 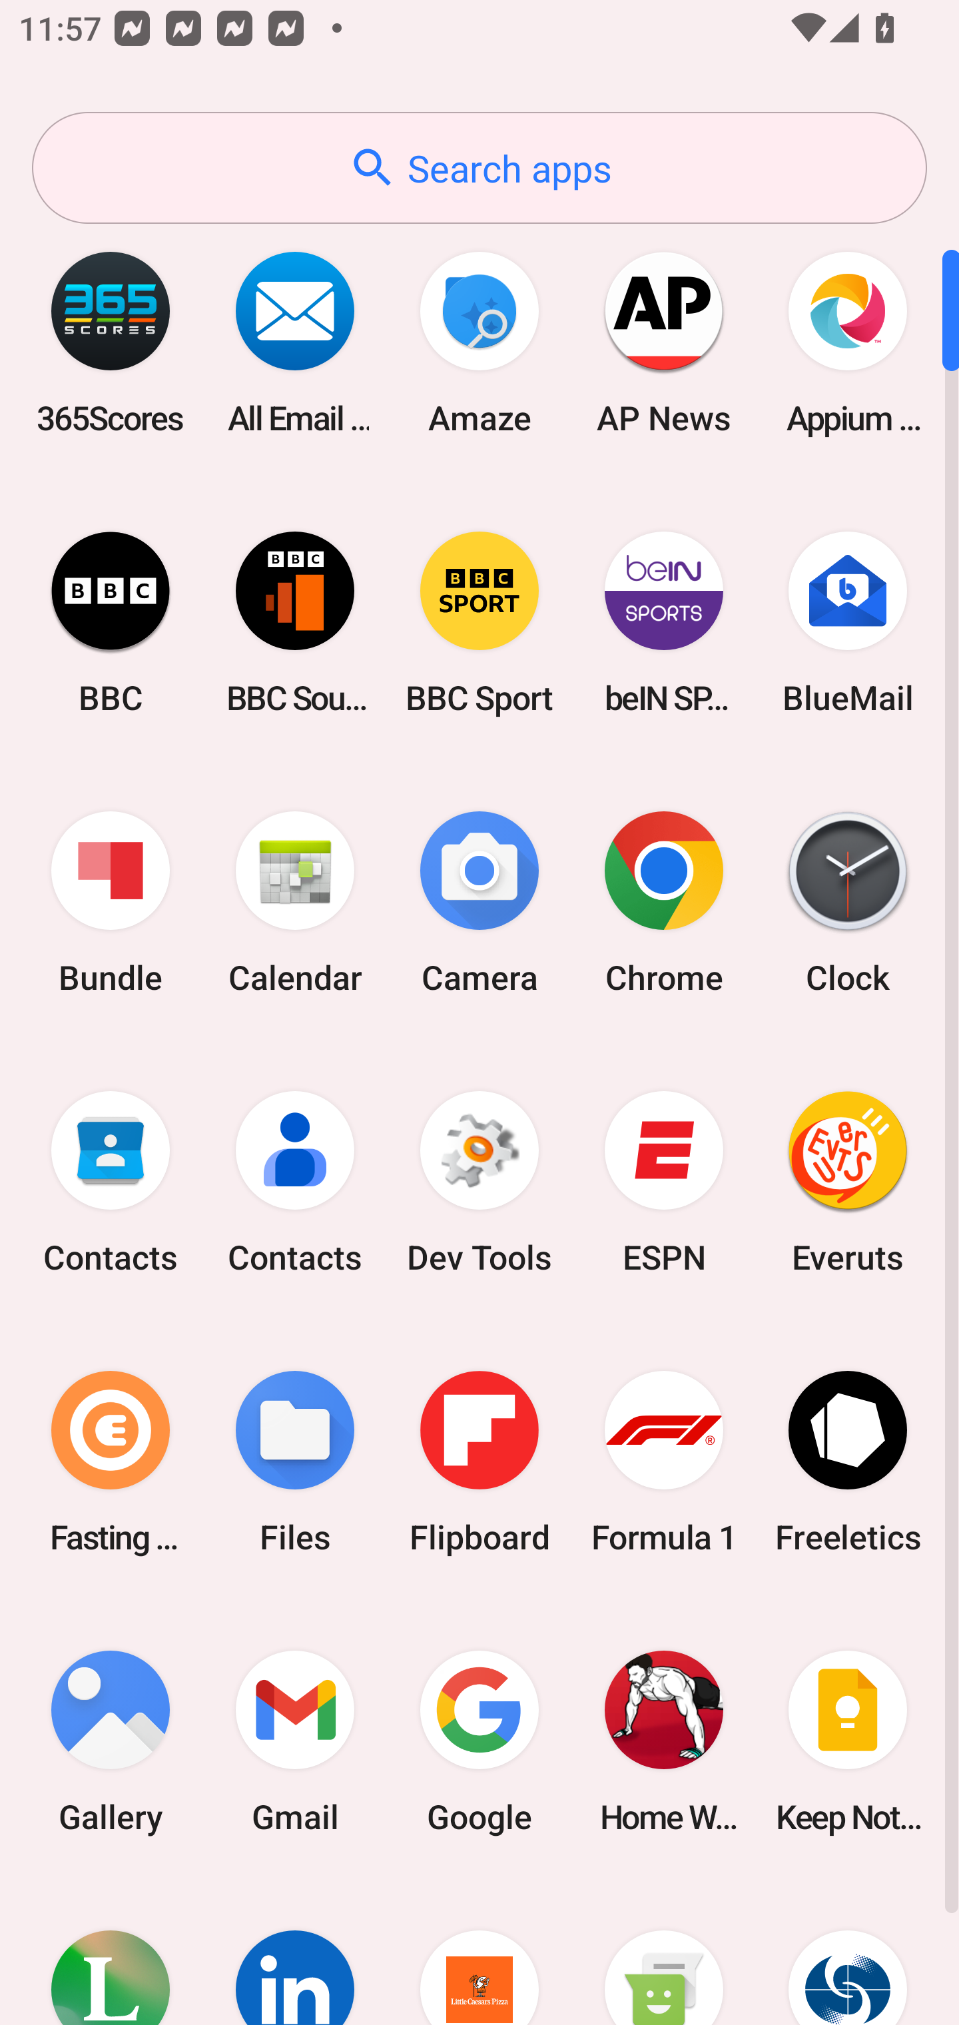 I want to click on Keep Notes, so click(x=848, y=1741).